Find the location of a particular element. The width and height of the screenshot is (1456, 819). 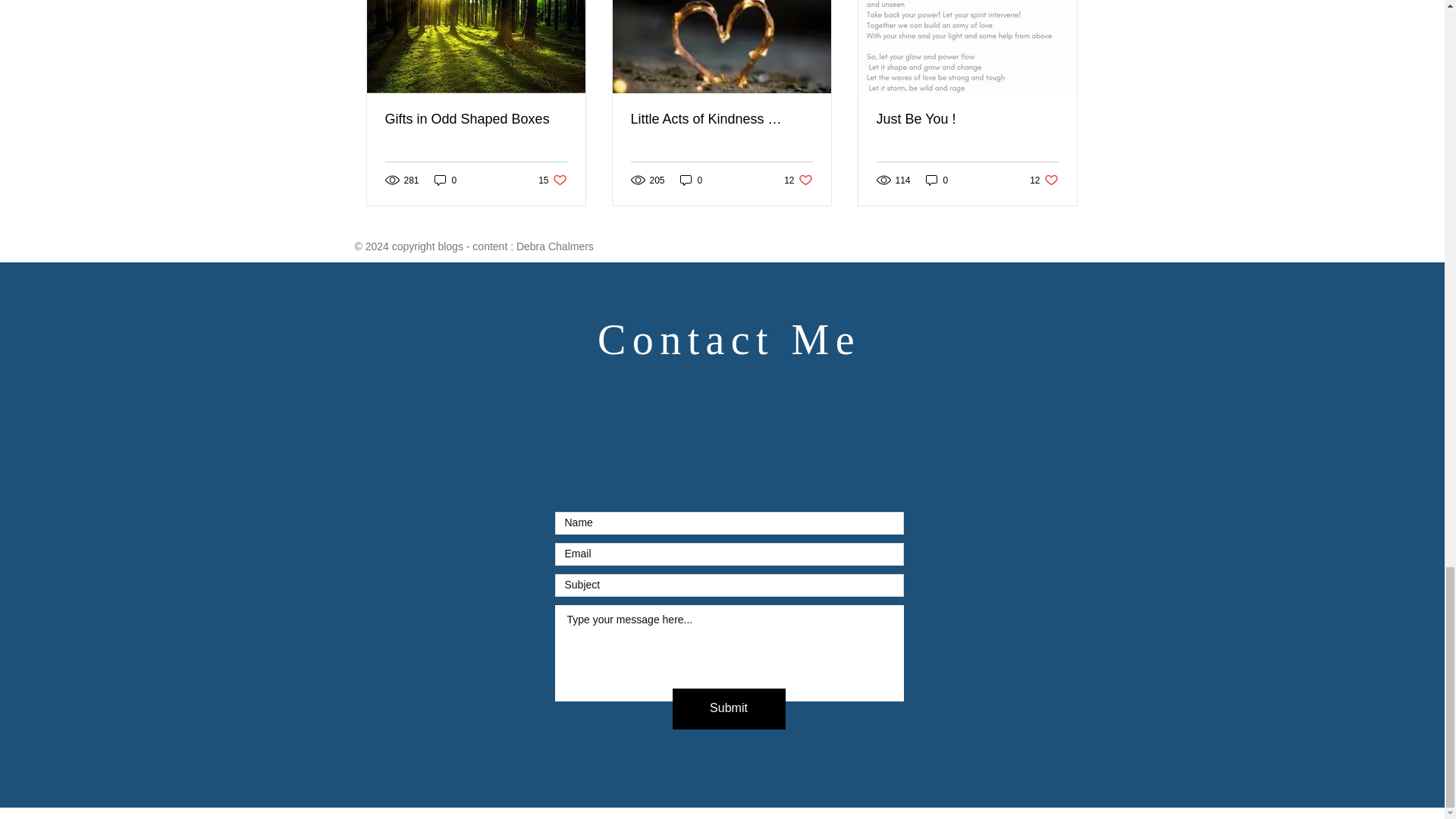

0 is located at coordinates (692, 180).